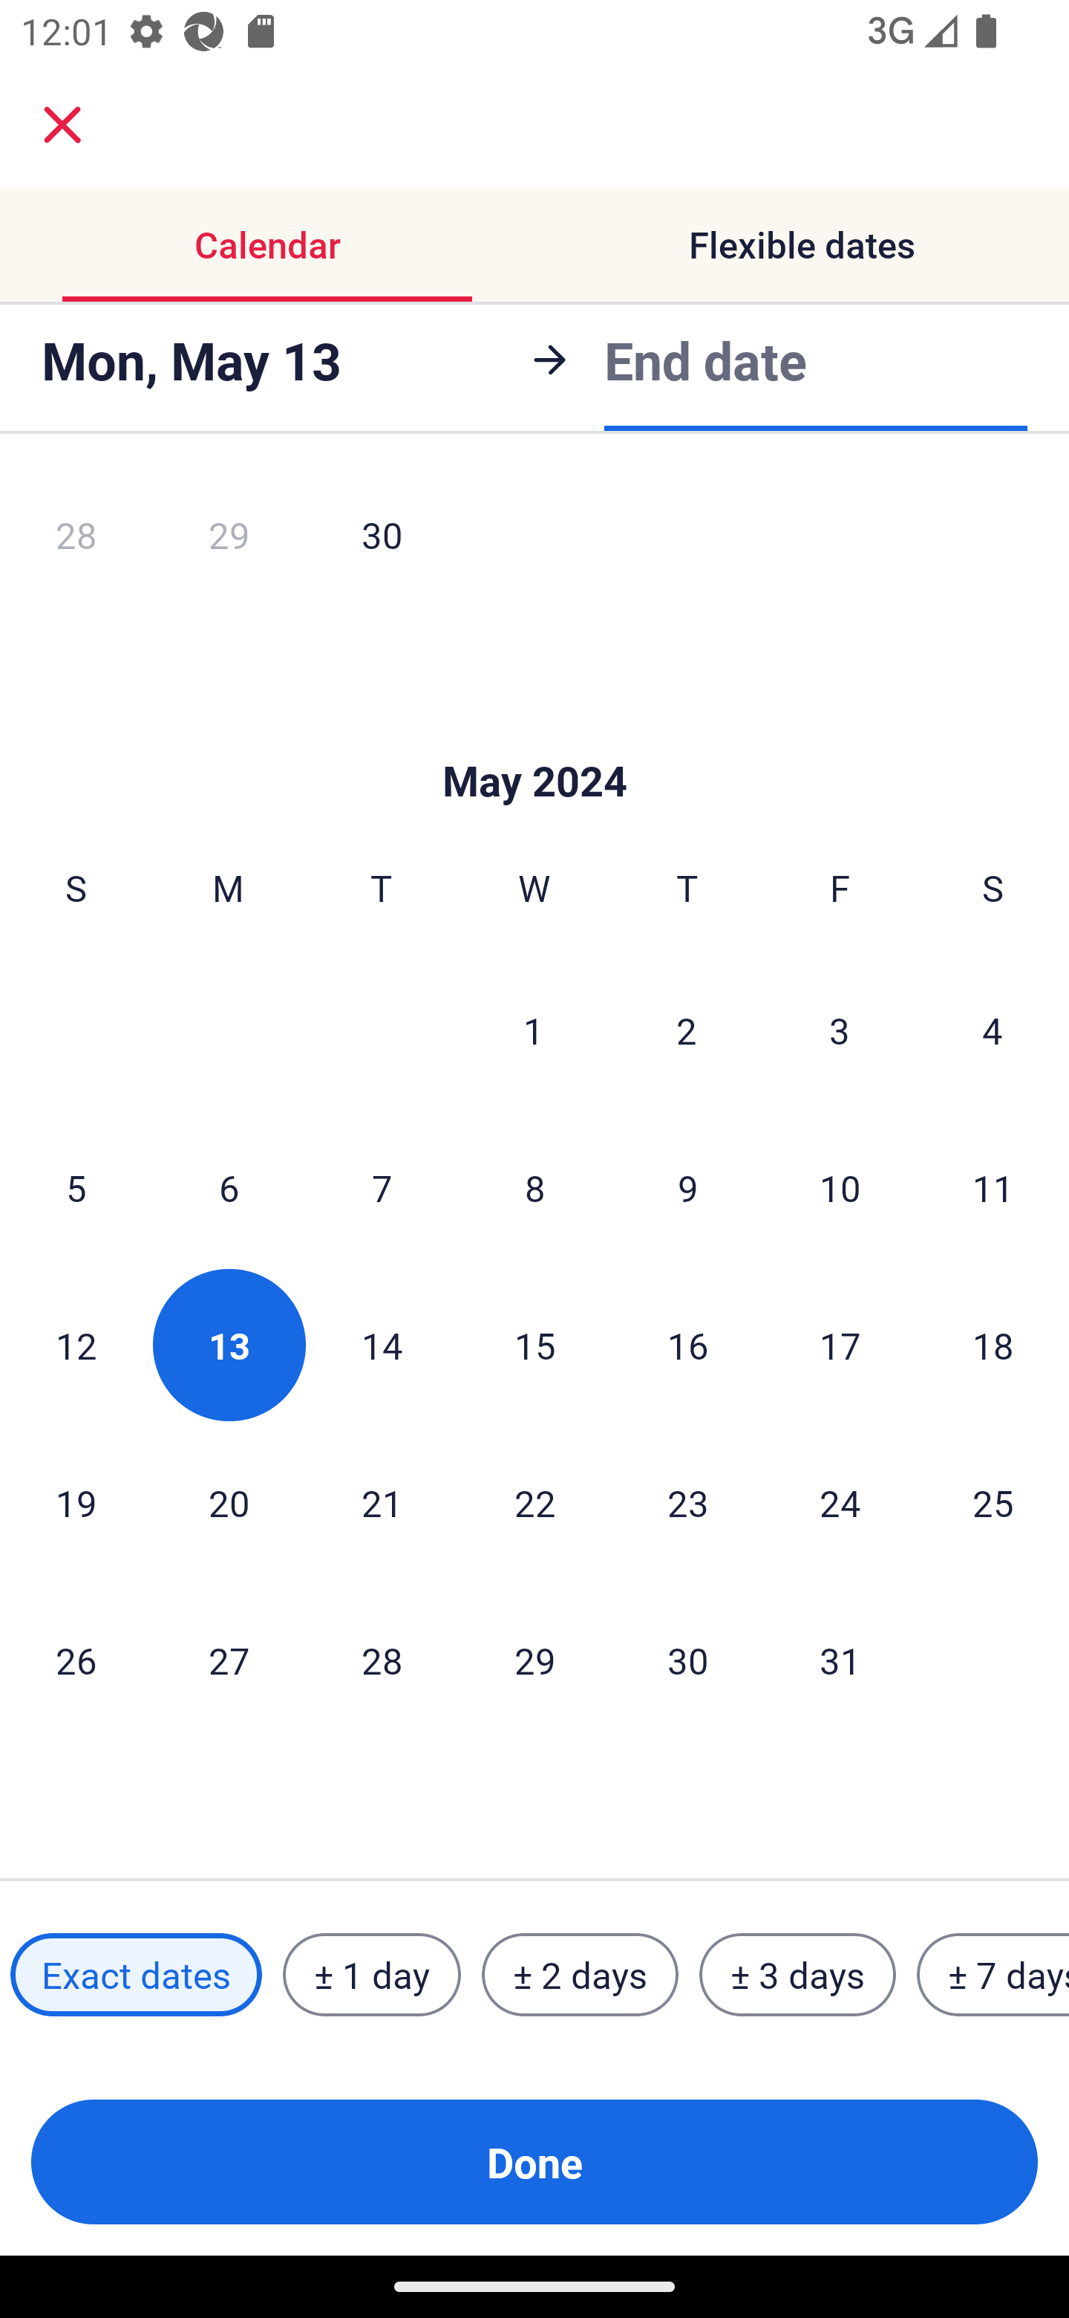 The height and width of the screenshot is (2318, 1069). I want to click on 28 Tuesday, May 28, 2024, so click(382, 1659).